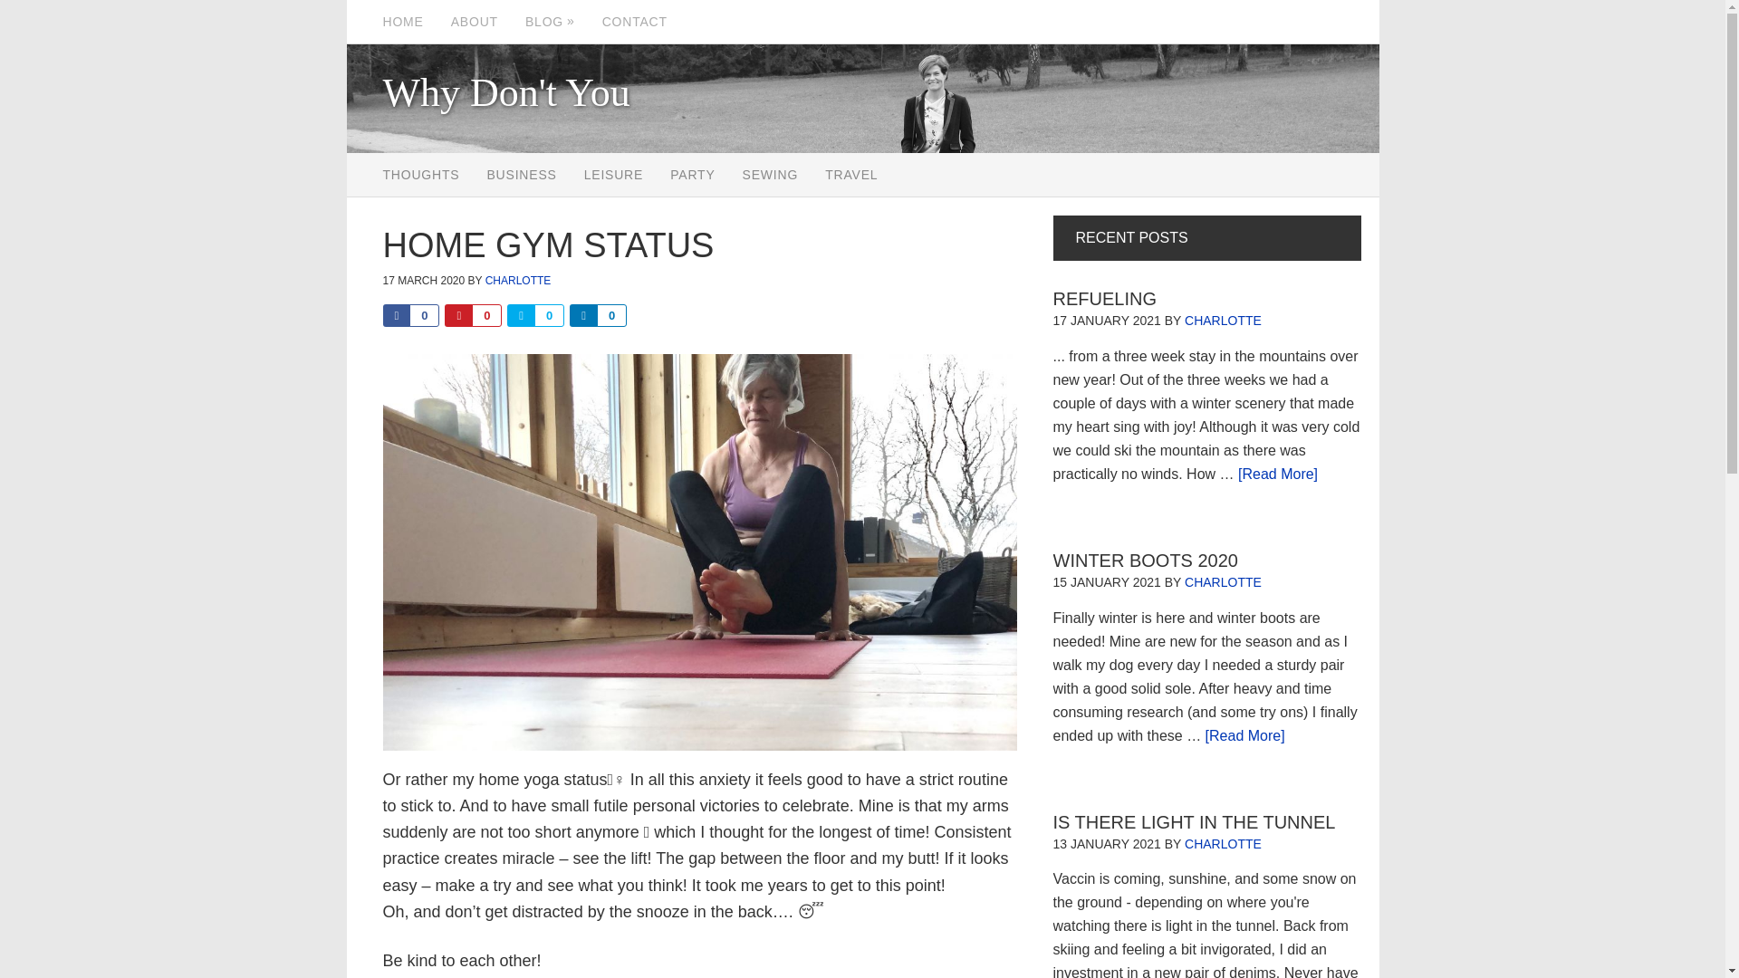 This screenshot has height=978, width=1739. I want to click on CONTACT, so click(635, 22).